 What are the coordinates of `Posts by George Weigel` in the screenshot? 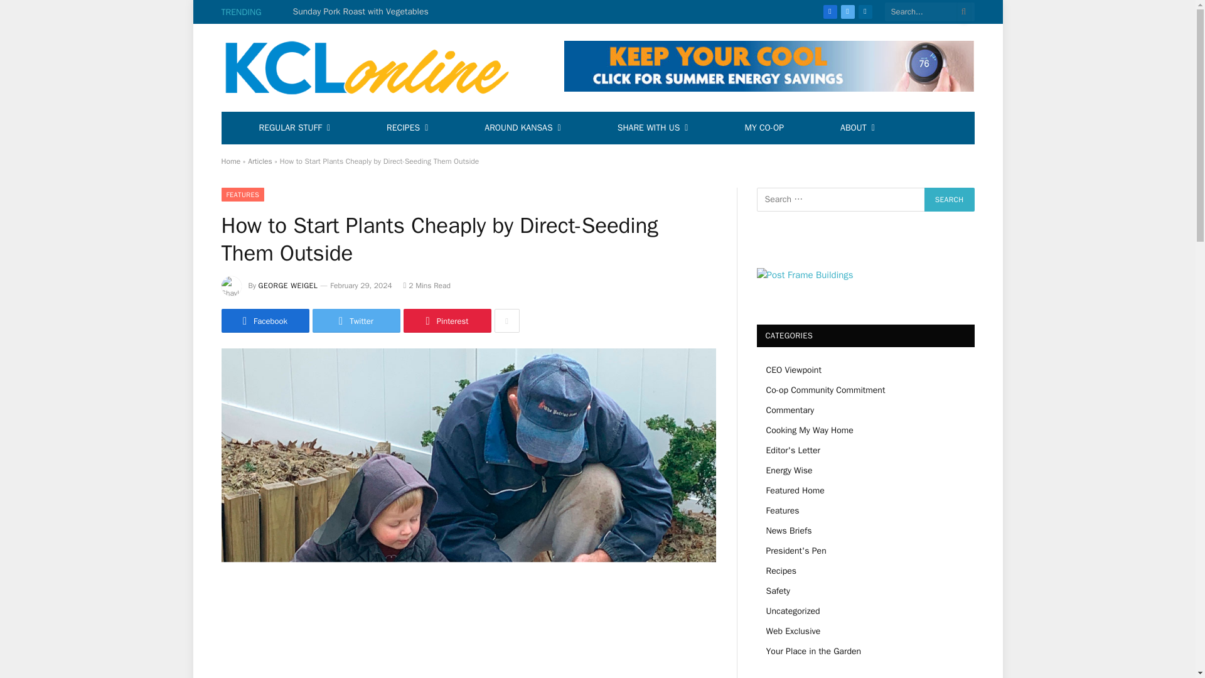 It's located at (288, 286).